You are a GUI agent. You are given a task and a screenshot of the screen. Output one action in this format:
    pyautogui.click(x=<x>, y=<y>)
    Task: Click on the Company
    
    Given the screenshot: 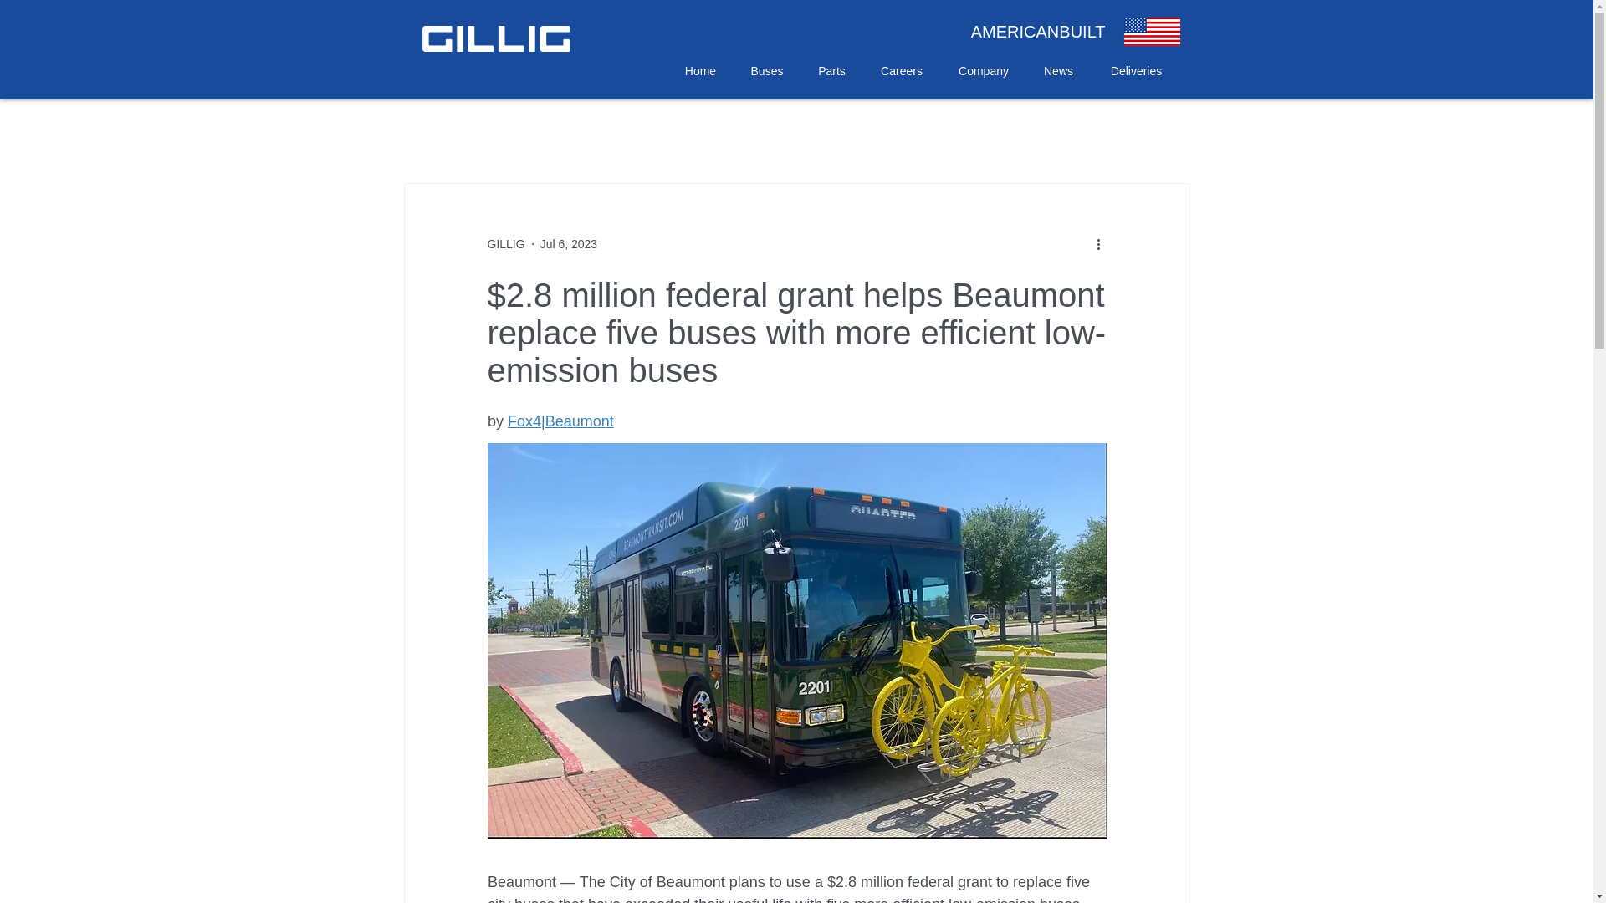 What is the action you would take?
    pyautogui.click(x=982, y=71)
    